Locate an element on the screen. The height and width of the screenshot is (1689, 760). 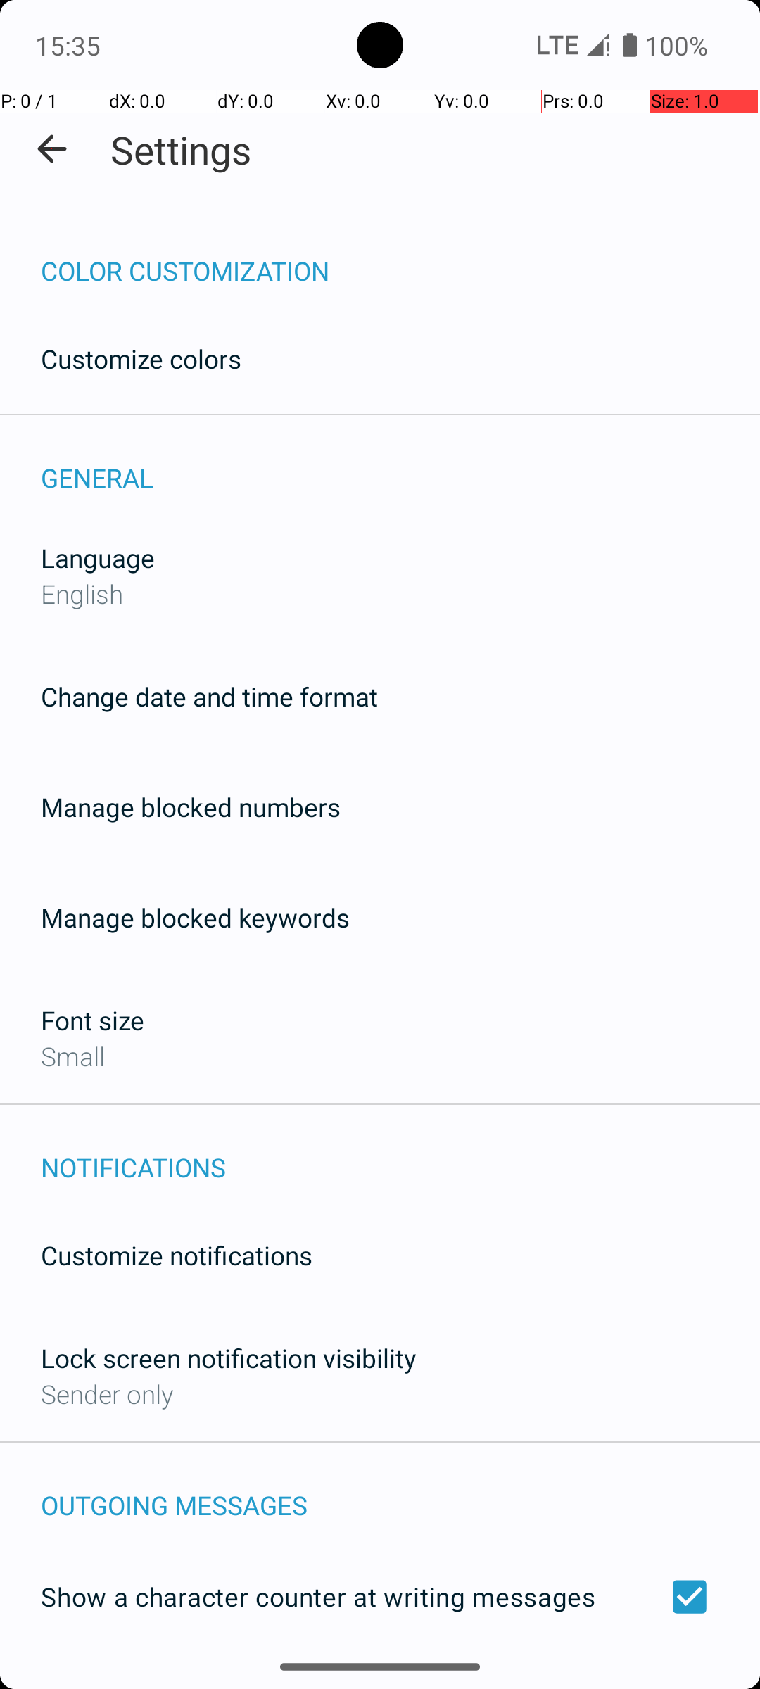
Manage blocked numbers is located at coordinates (191, 806).